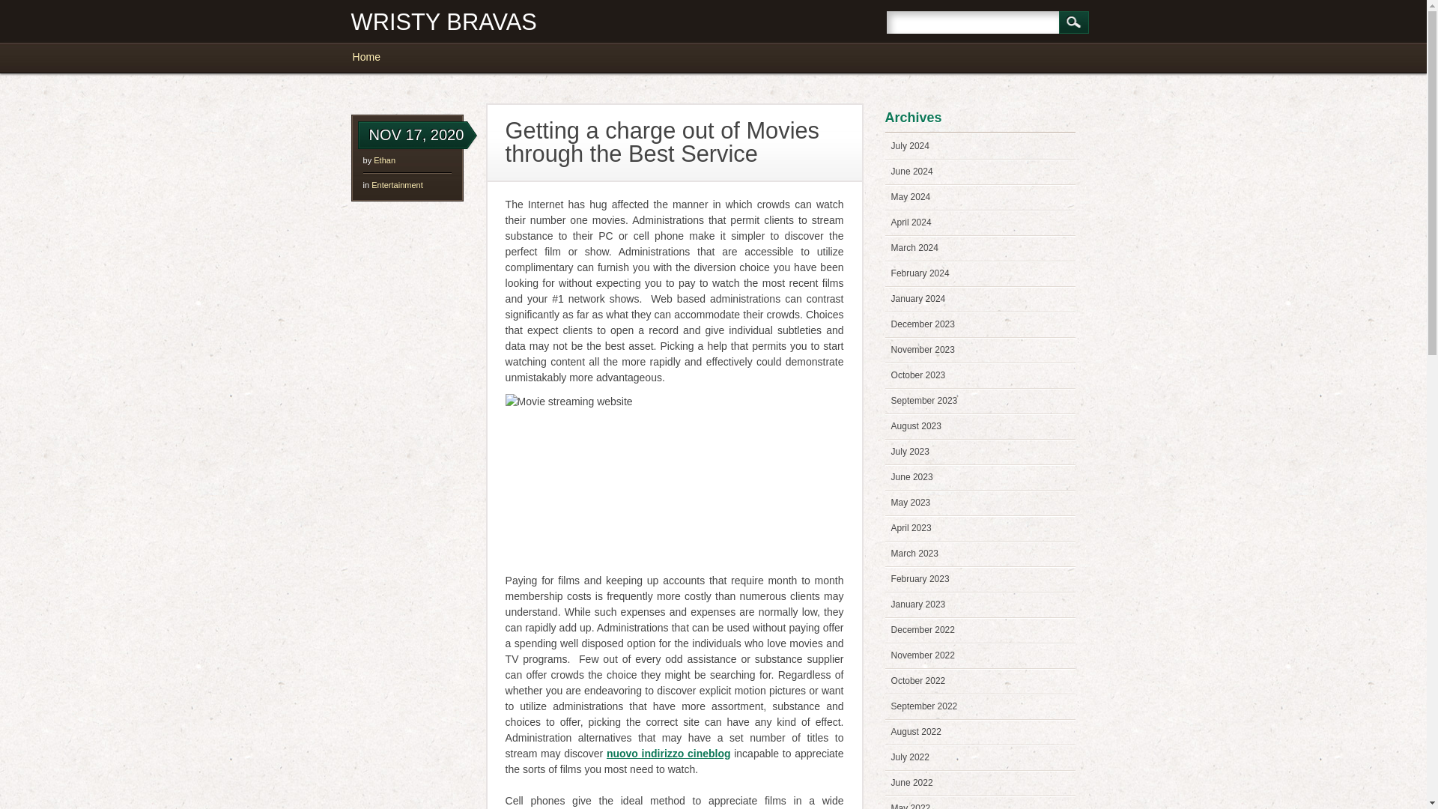  I want to click on July 2024, so click(910, 145).